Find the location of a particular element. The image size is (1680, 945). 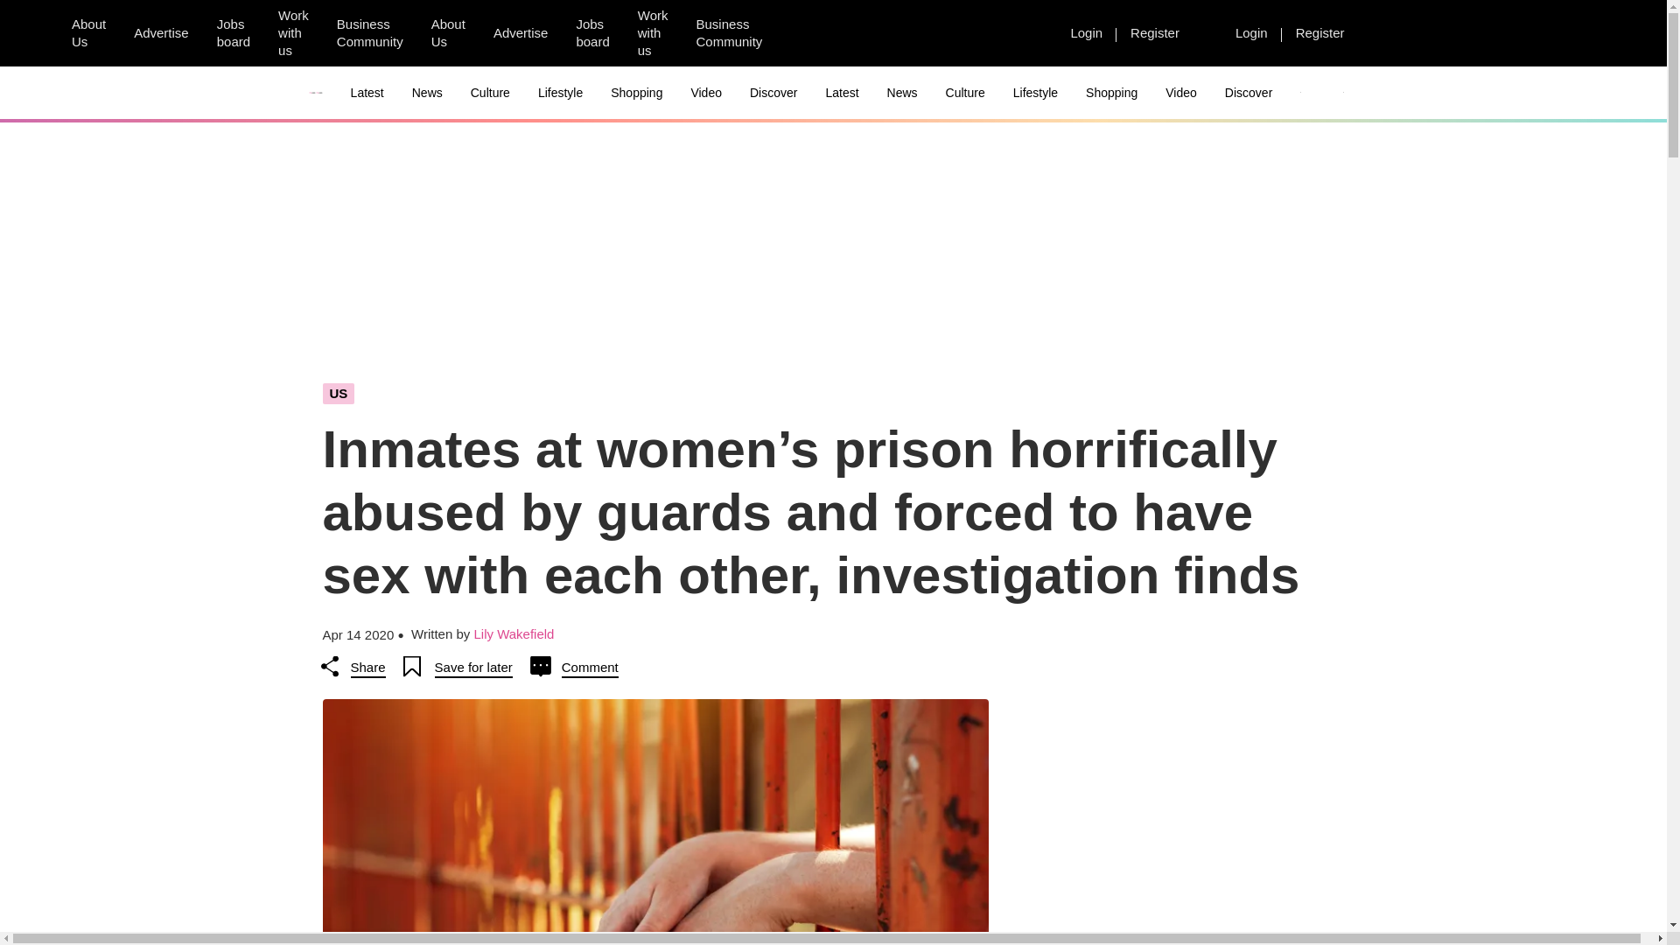

Jobs board is located at coordinates (591, 33).